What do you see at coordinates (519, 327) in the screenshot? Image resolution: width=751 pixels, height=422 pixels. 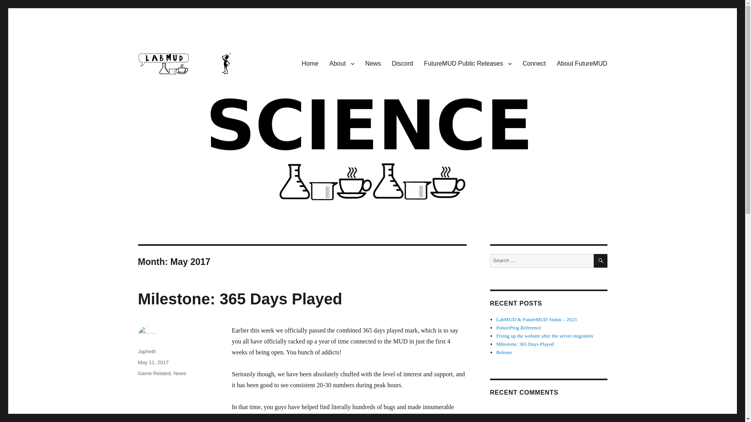 I see `FutureProg Reference` at bounding box center [519, 327].